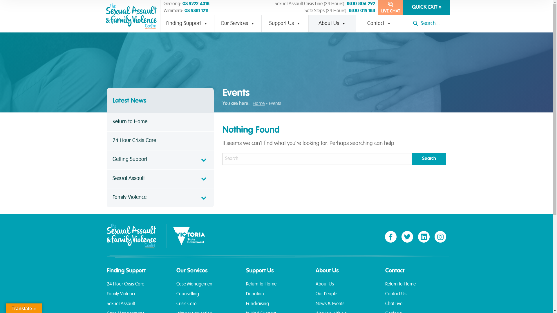  What do you see at coordinates (137, 307) in the screenshot?
I see `Sexual Assault` at bounding box center [137, 307].